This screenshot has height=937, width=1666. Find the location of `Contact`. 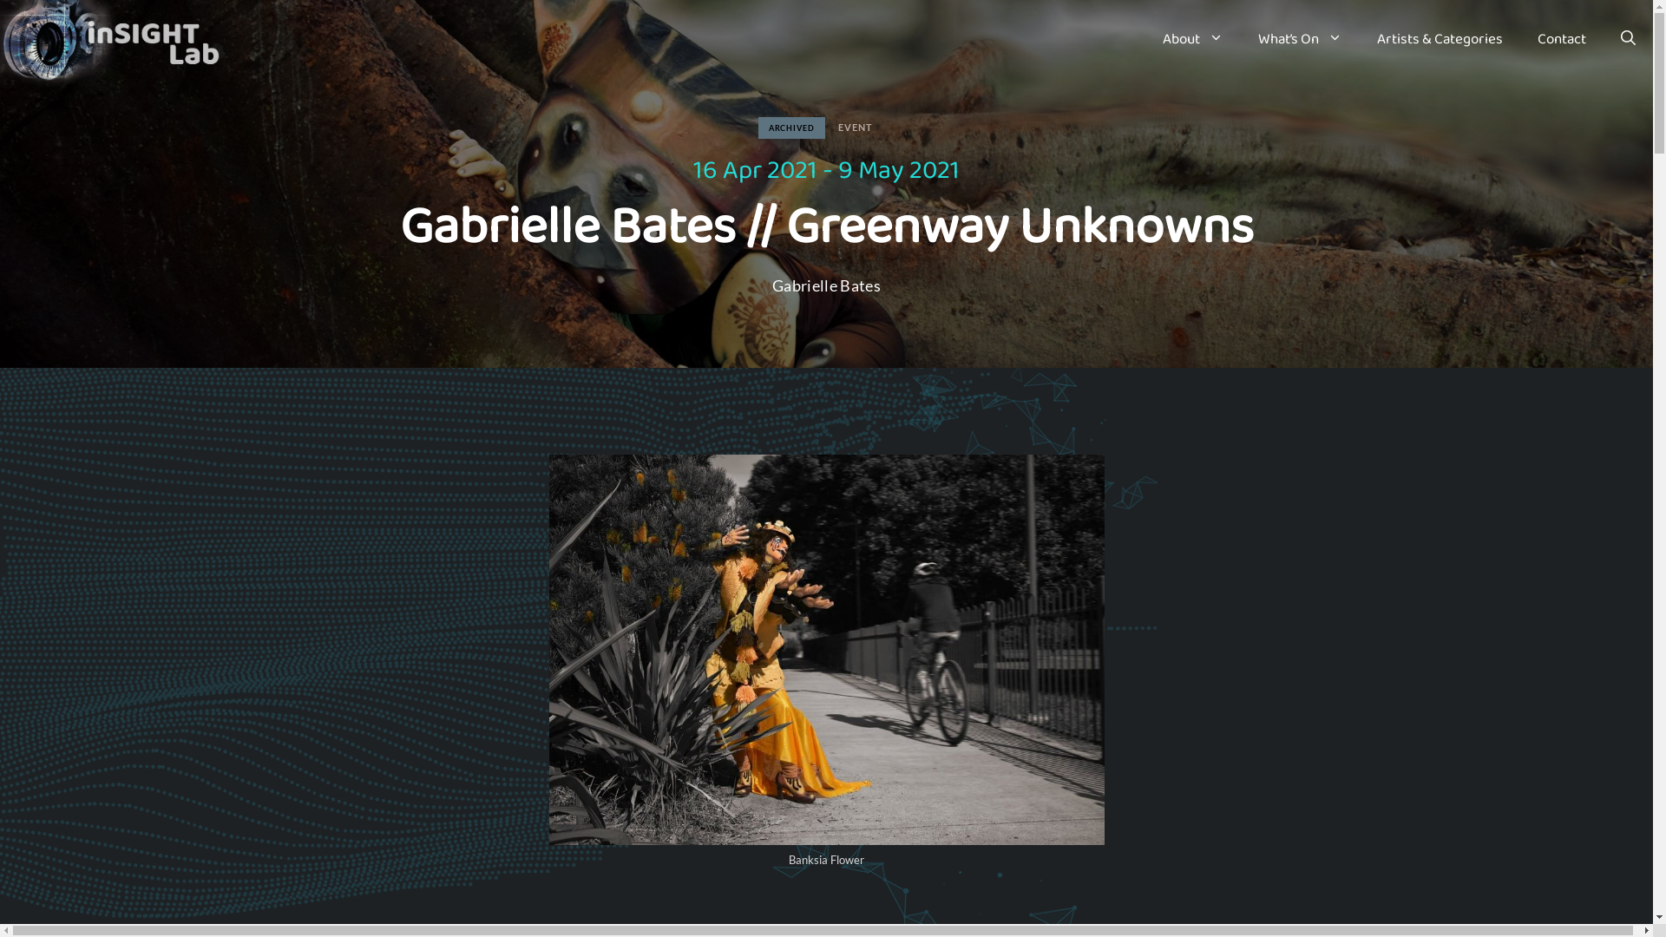

Contact is located at coordinates (1562, 43).